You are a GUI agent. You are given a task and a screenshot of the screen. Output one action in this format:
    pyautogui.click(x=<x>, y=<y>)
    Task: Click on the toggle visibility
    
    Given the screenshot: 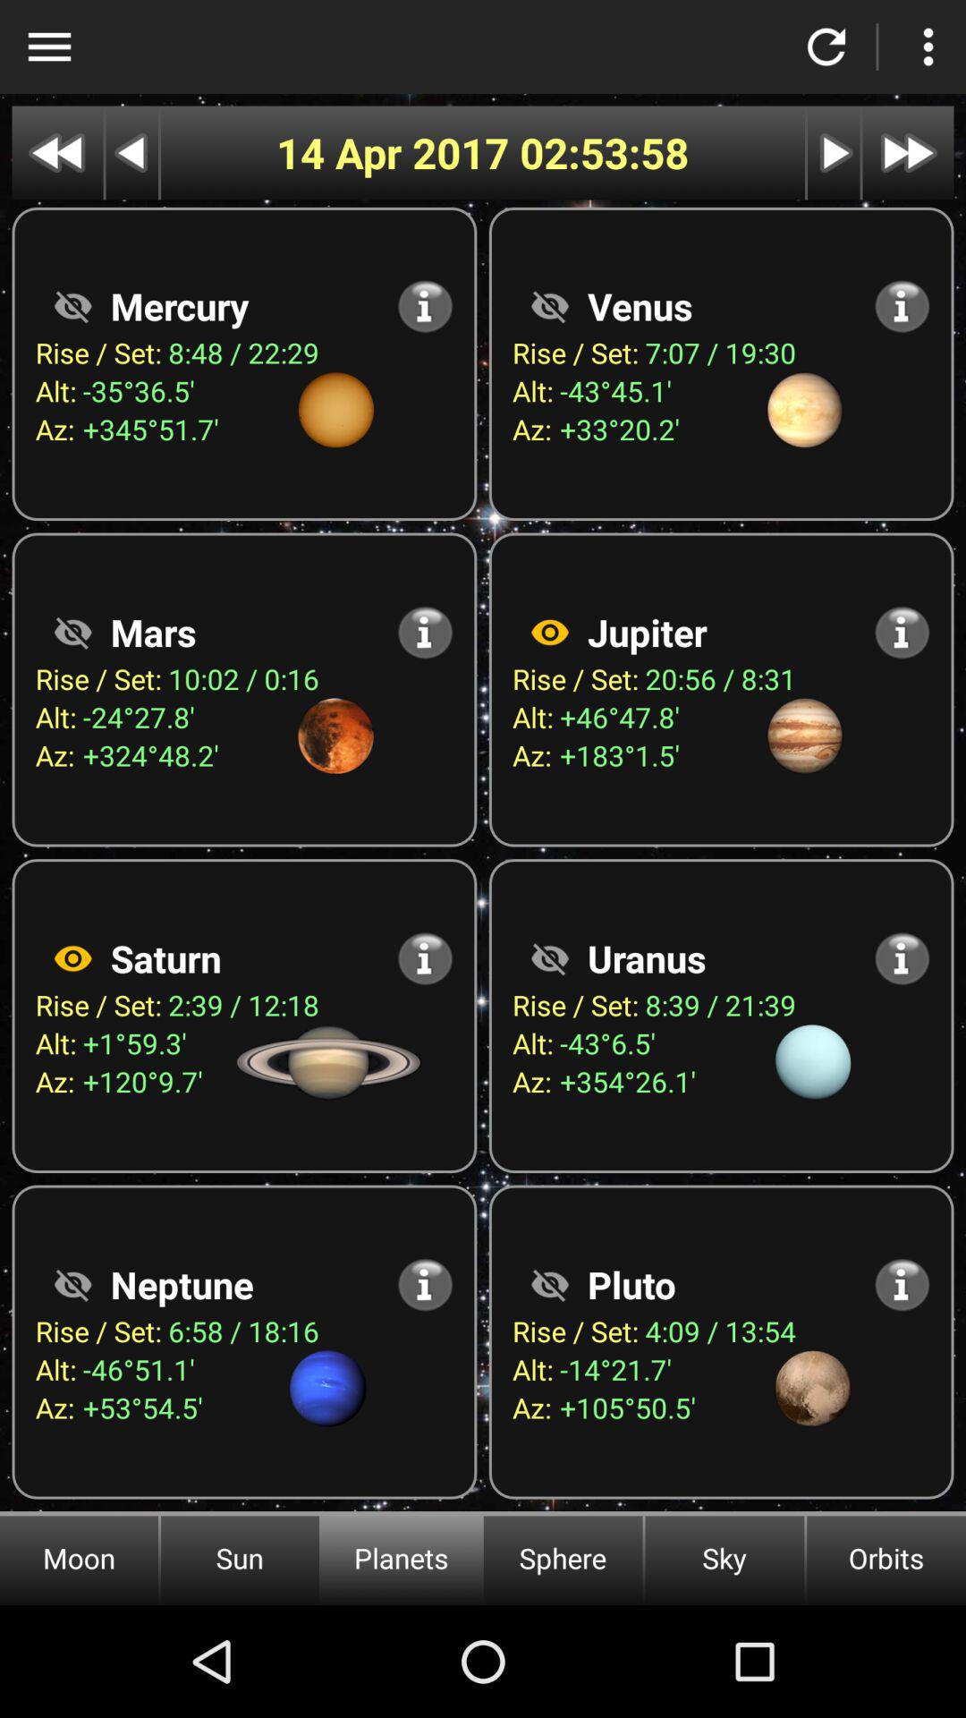 What is the action you would take?
    pyautogui.click(x=550, y=958)
    